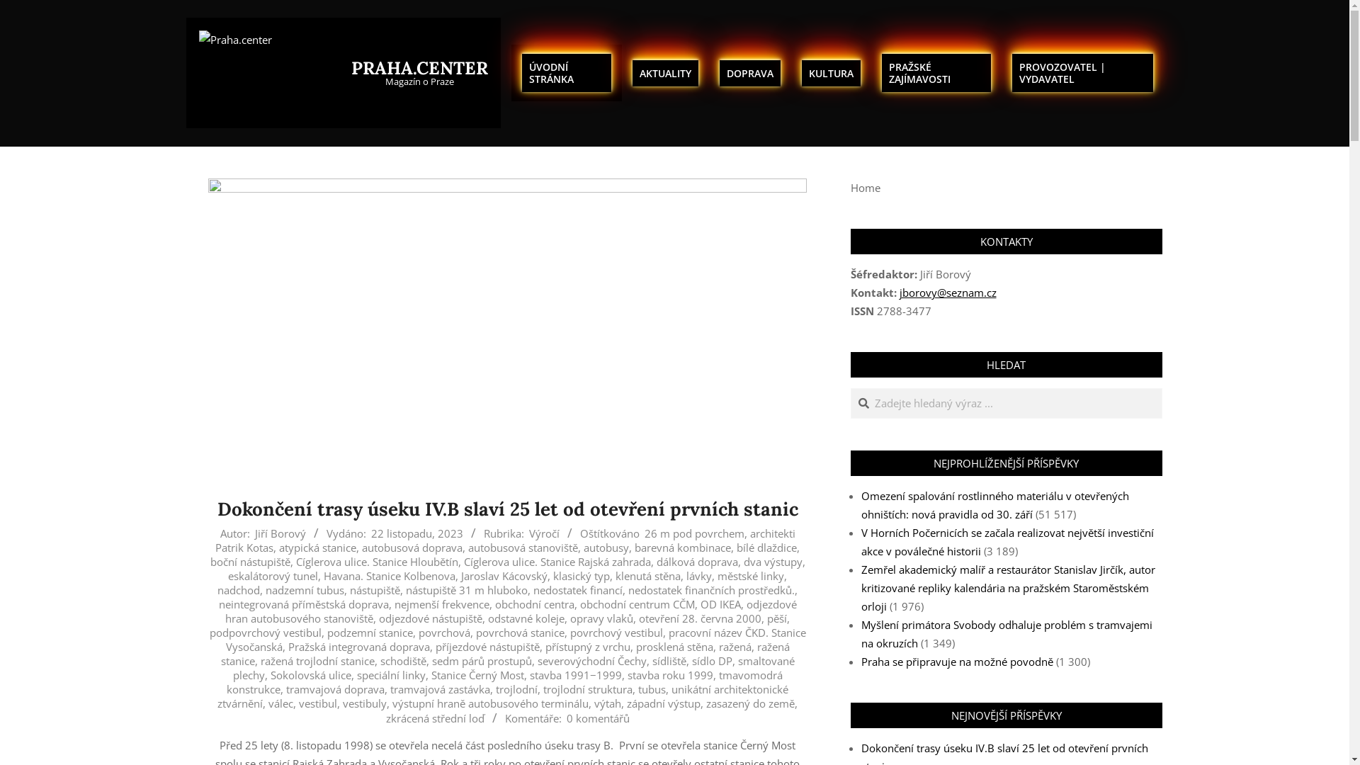 Image resolution: width=1360 pixels, height=765 pixels. What do you see at coordinates (948, 293) in the screenshot?
I see `jborovy@seznam.cz` at bounding box center [948, 293].